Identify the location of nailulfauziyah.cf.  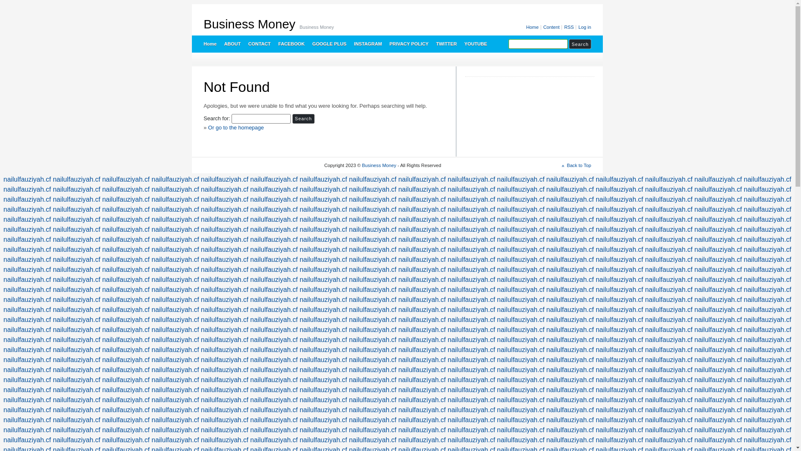
(570, 220).